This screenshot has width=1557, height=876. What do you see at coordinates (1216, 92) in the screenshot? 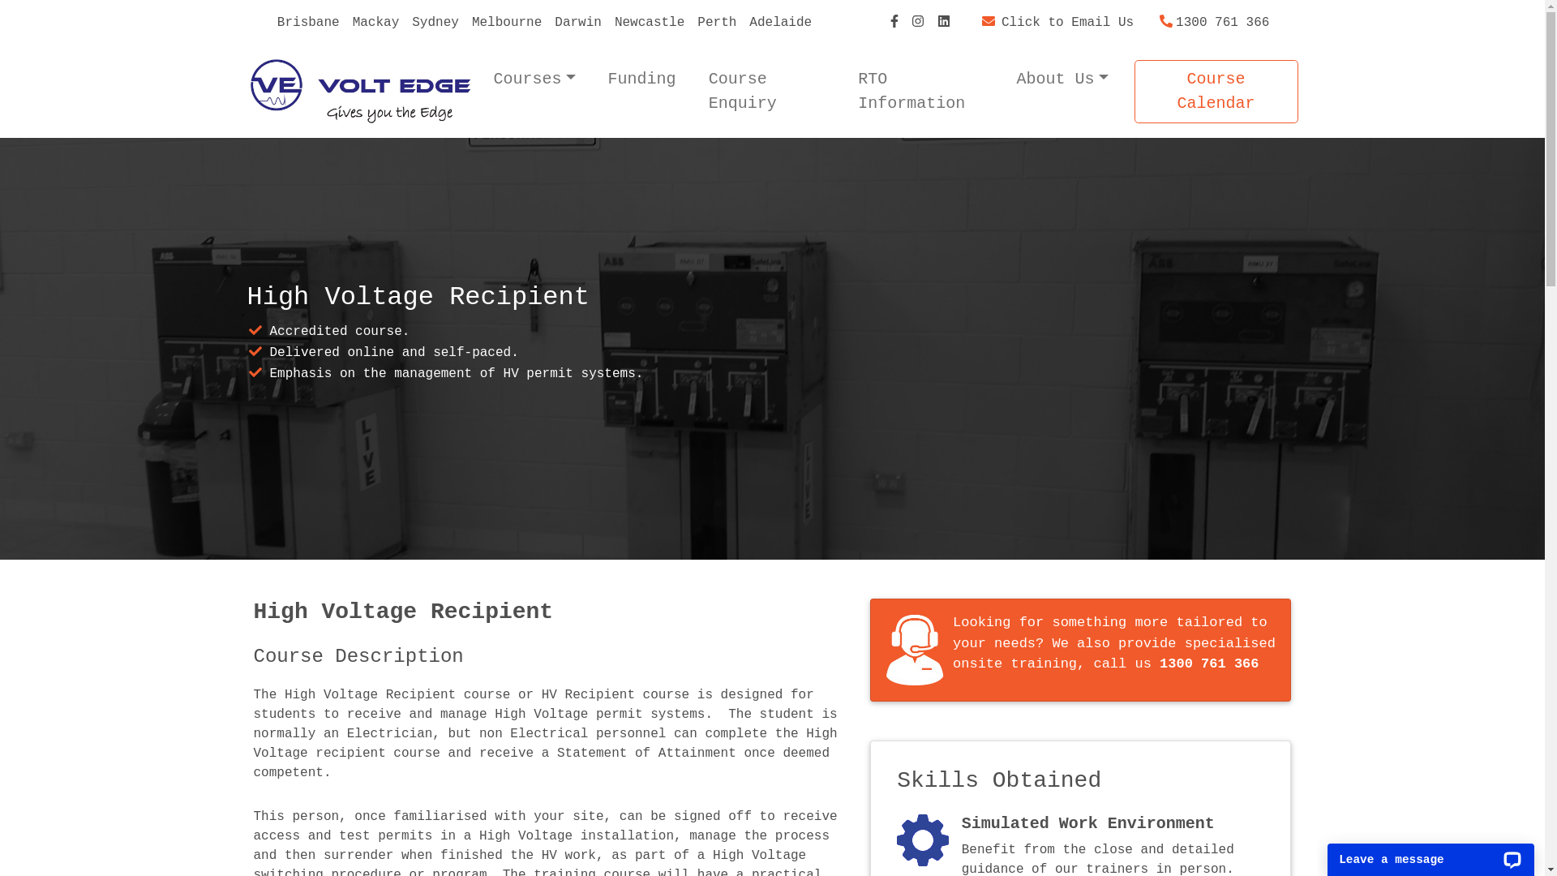
I see `Course Calendar` at bounding box center [1216, 92].